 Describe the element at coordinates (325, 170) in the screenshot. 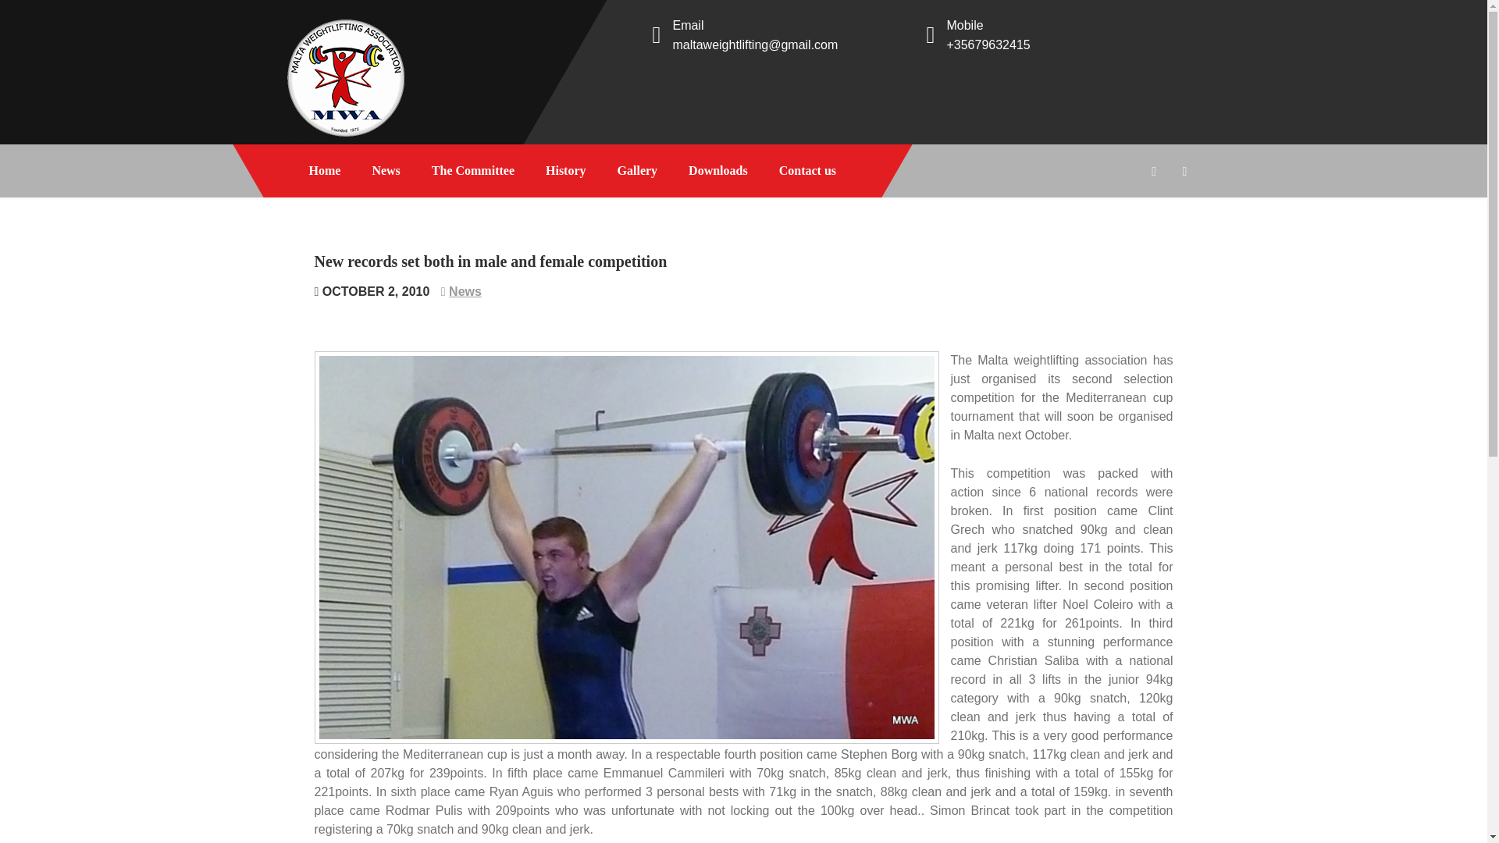

I see `Home` at that location.